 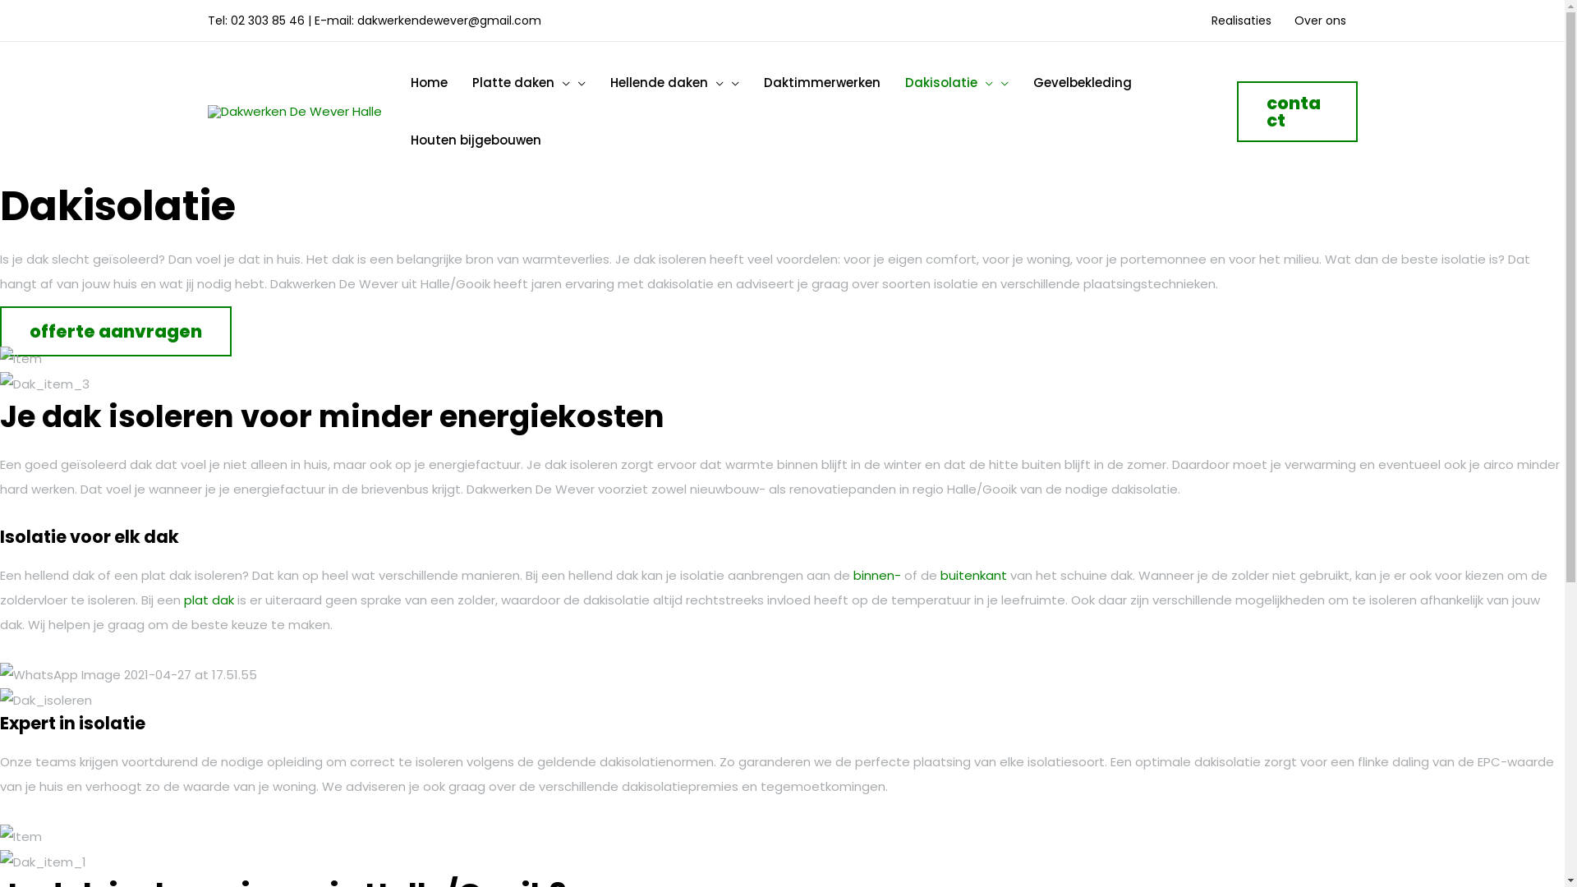 I want to click on Dakisolatie, so click(x=956, y=83).